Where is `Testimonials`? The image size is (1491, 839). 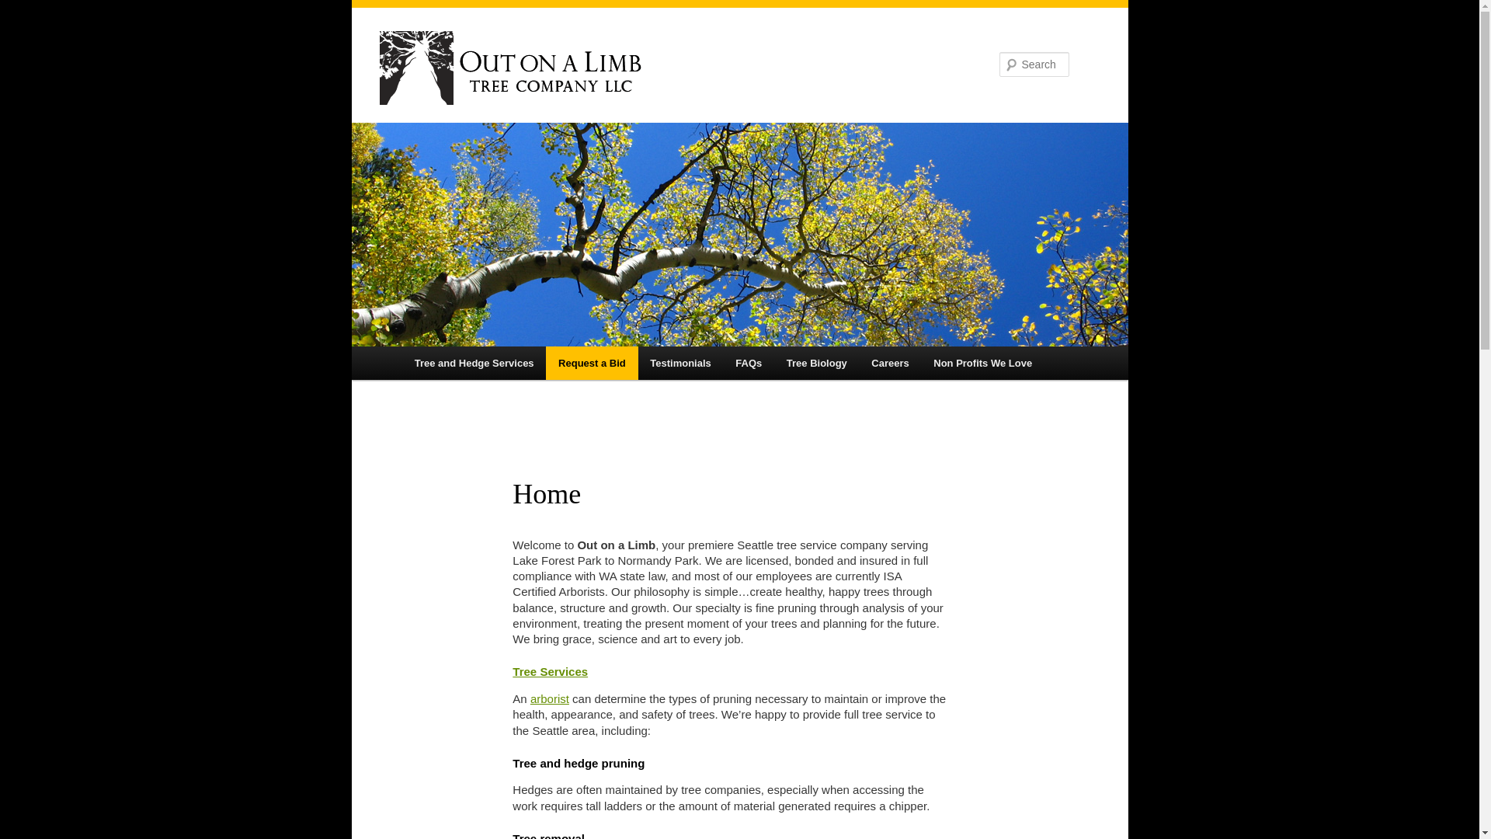 Testimonials is located at coordinates (680, 364).